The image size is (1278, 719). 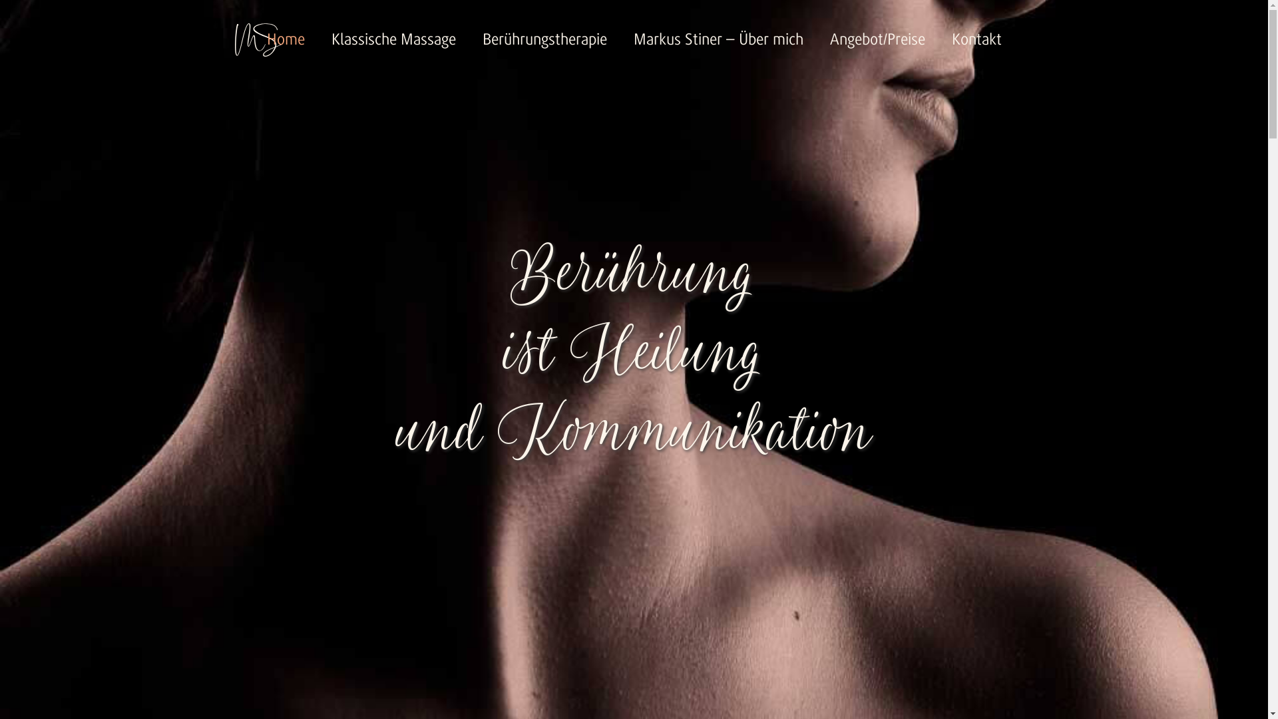 I want to click on Klassische Massage, so click(x=394, y=40).